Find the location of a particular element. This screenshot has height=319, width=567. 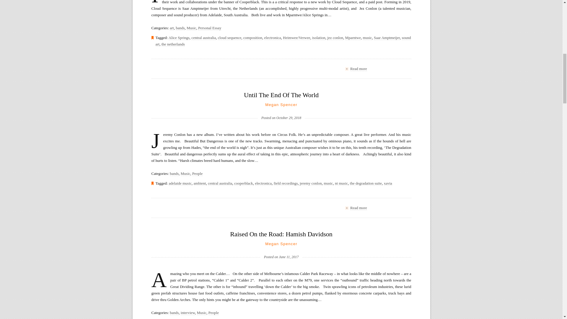

Posts by Megan Spencer is located at coordinates (281, 105).